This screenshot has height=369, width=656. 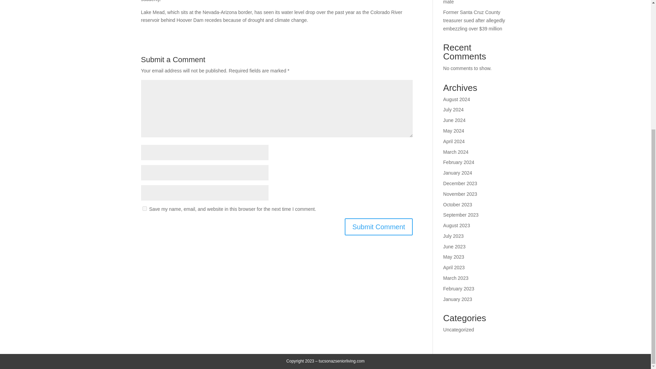 What do you see at coordinates (460, 194) in the screenshot?
I see `November 2023` at bounding box center [460, 194].